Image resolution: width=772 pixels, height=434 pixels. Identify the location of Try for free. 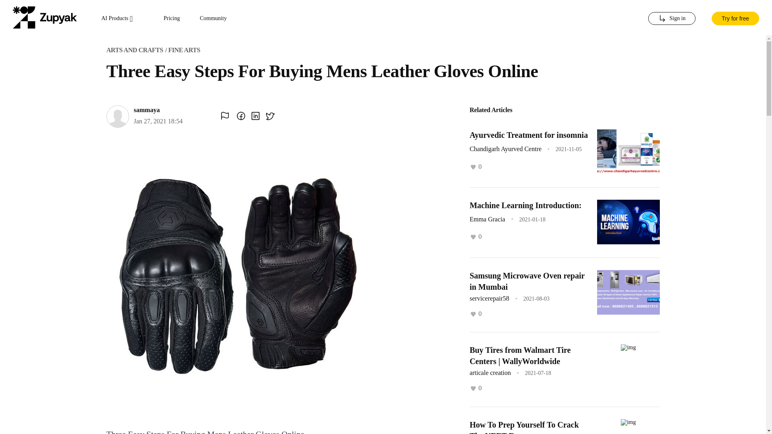
(735, 18).